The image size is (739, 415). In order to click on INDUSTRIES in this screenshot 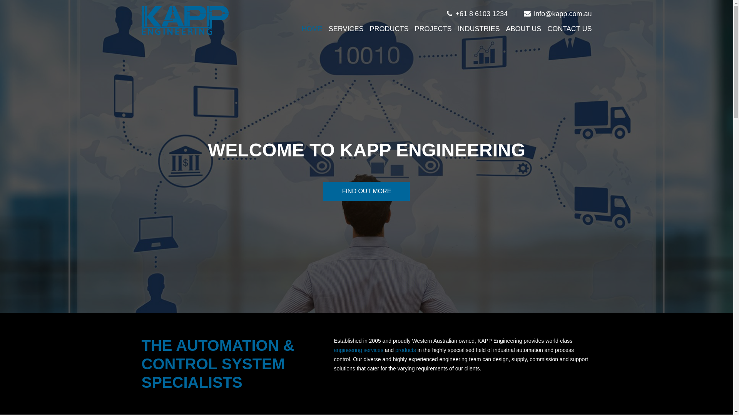, I will do `click(479, 29)`.